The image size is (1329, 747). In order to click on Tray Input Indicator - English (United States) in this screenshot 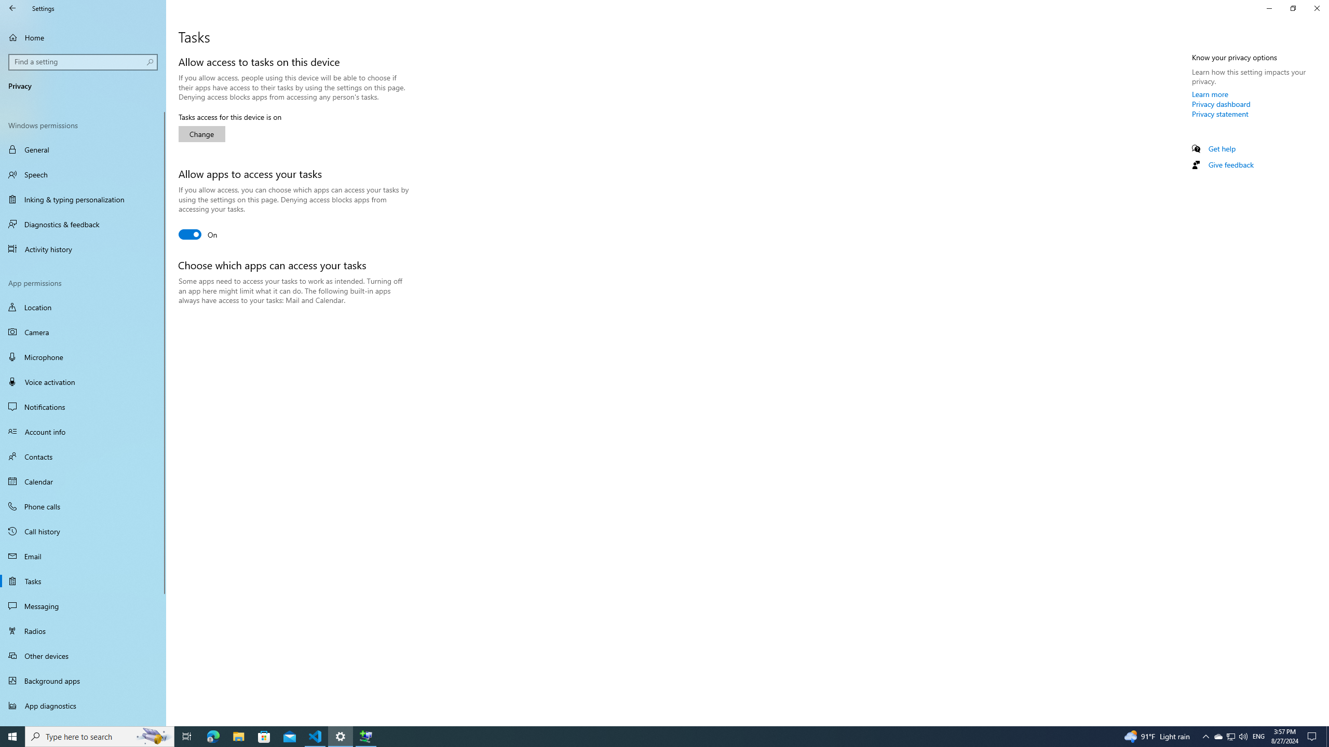, I will do `click(1258, 737)`.